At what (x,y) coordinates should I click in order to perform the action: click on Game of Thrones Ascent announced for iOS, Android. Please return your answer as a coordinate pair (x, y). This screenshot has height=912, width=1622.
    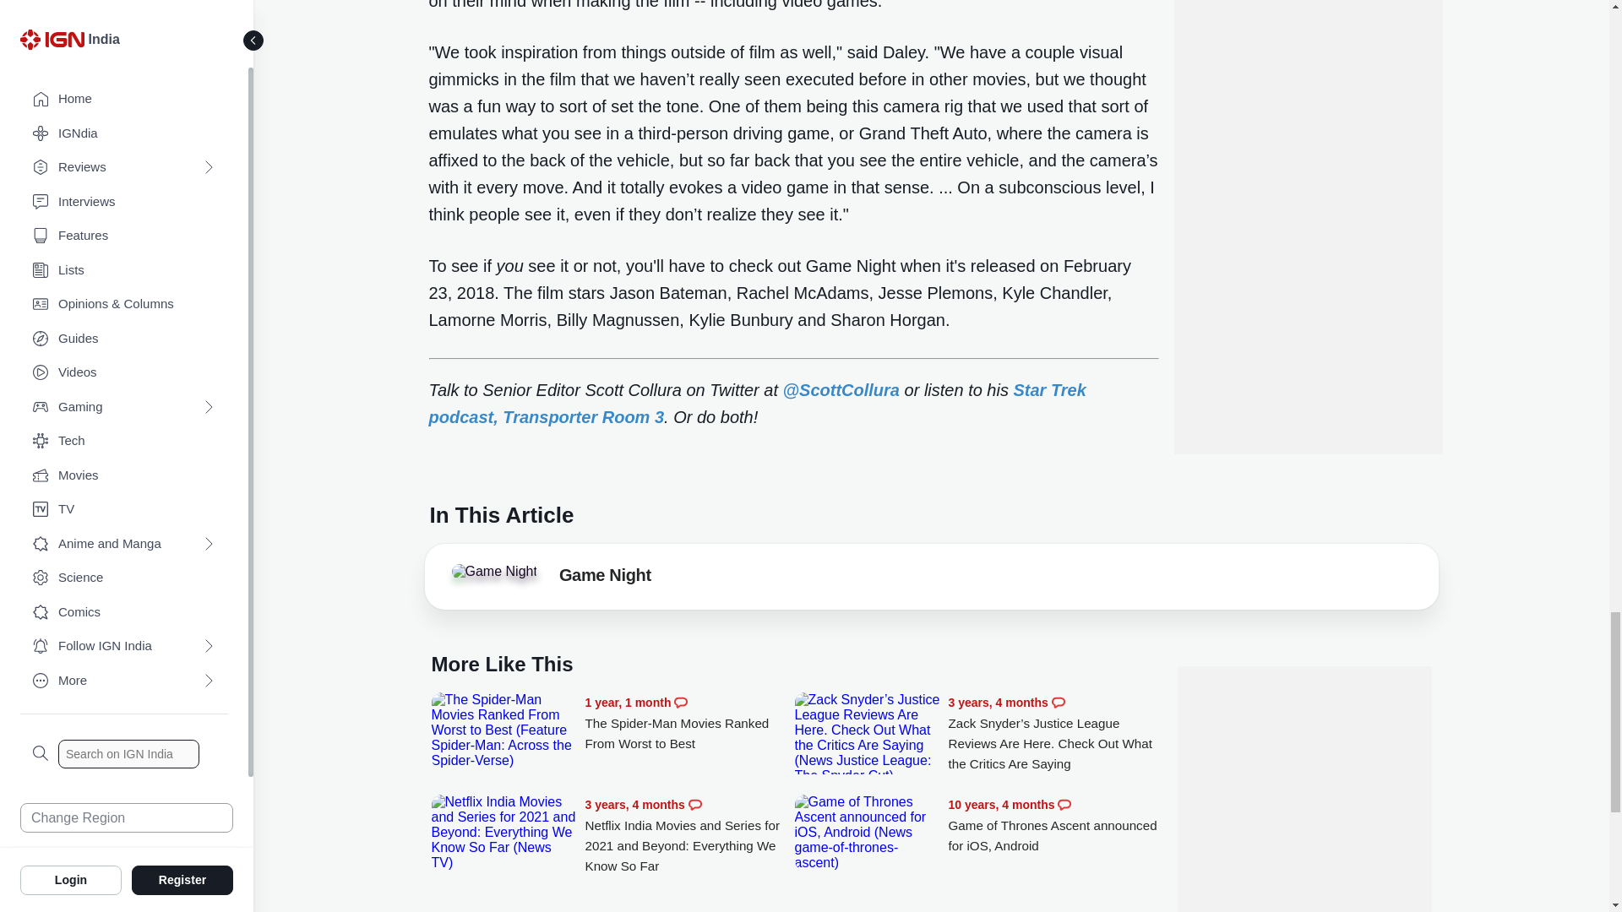
    Looking at the image, I should click on (1053, 825).